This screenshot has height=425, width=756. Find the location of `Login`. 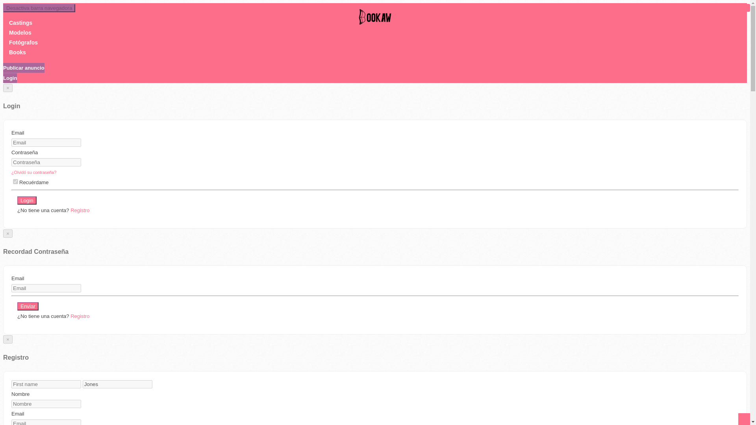

Login is located at coordinates (9, 78).